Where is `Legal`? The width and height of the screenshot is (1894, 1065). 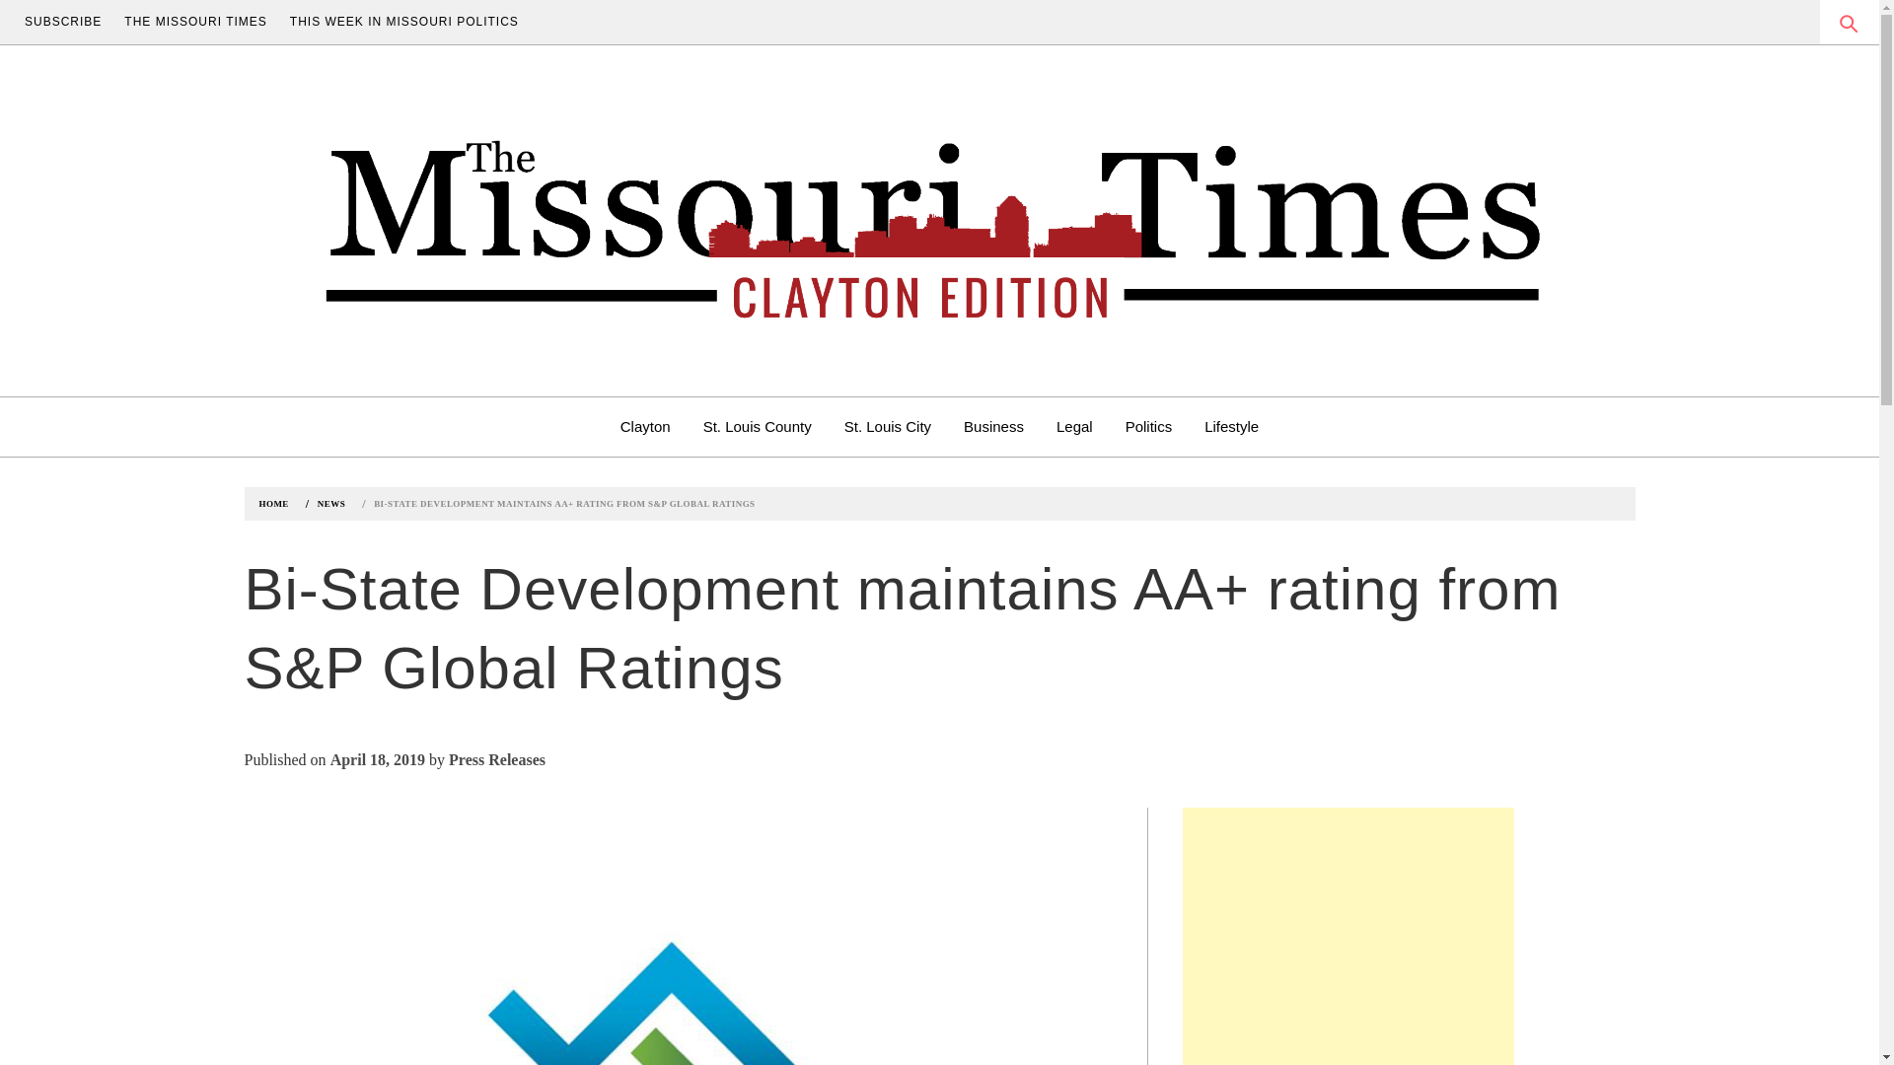 Legal is located at coordinates (1075, 426).